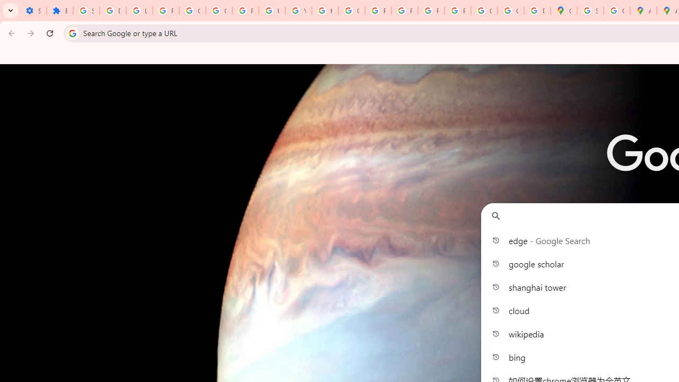  Describe the element at coordinates (649, 267) in the screenshot. I see `Chrome Web Store` at that location.